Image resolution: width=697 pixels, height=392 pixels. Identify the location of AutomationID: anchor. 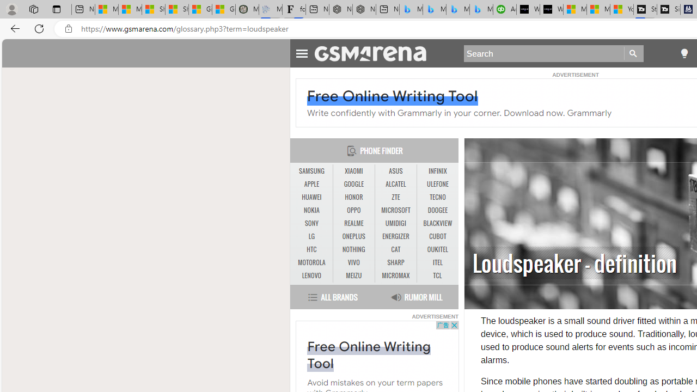
(376, 53).